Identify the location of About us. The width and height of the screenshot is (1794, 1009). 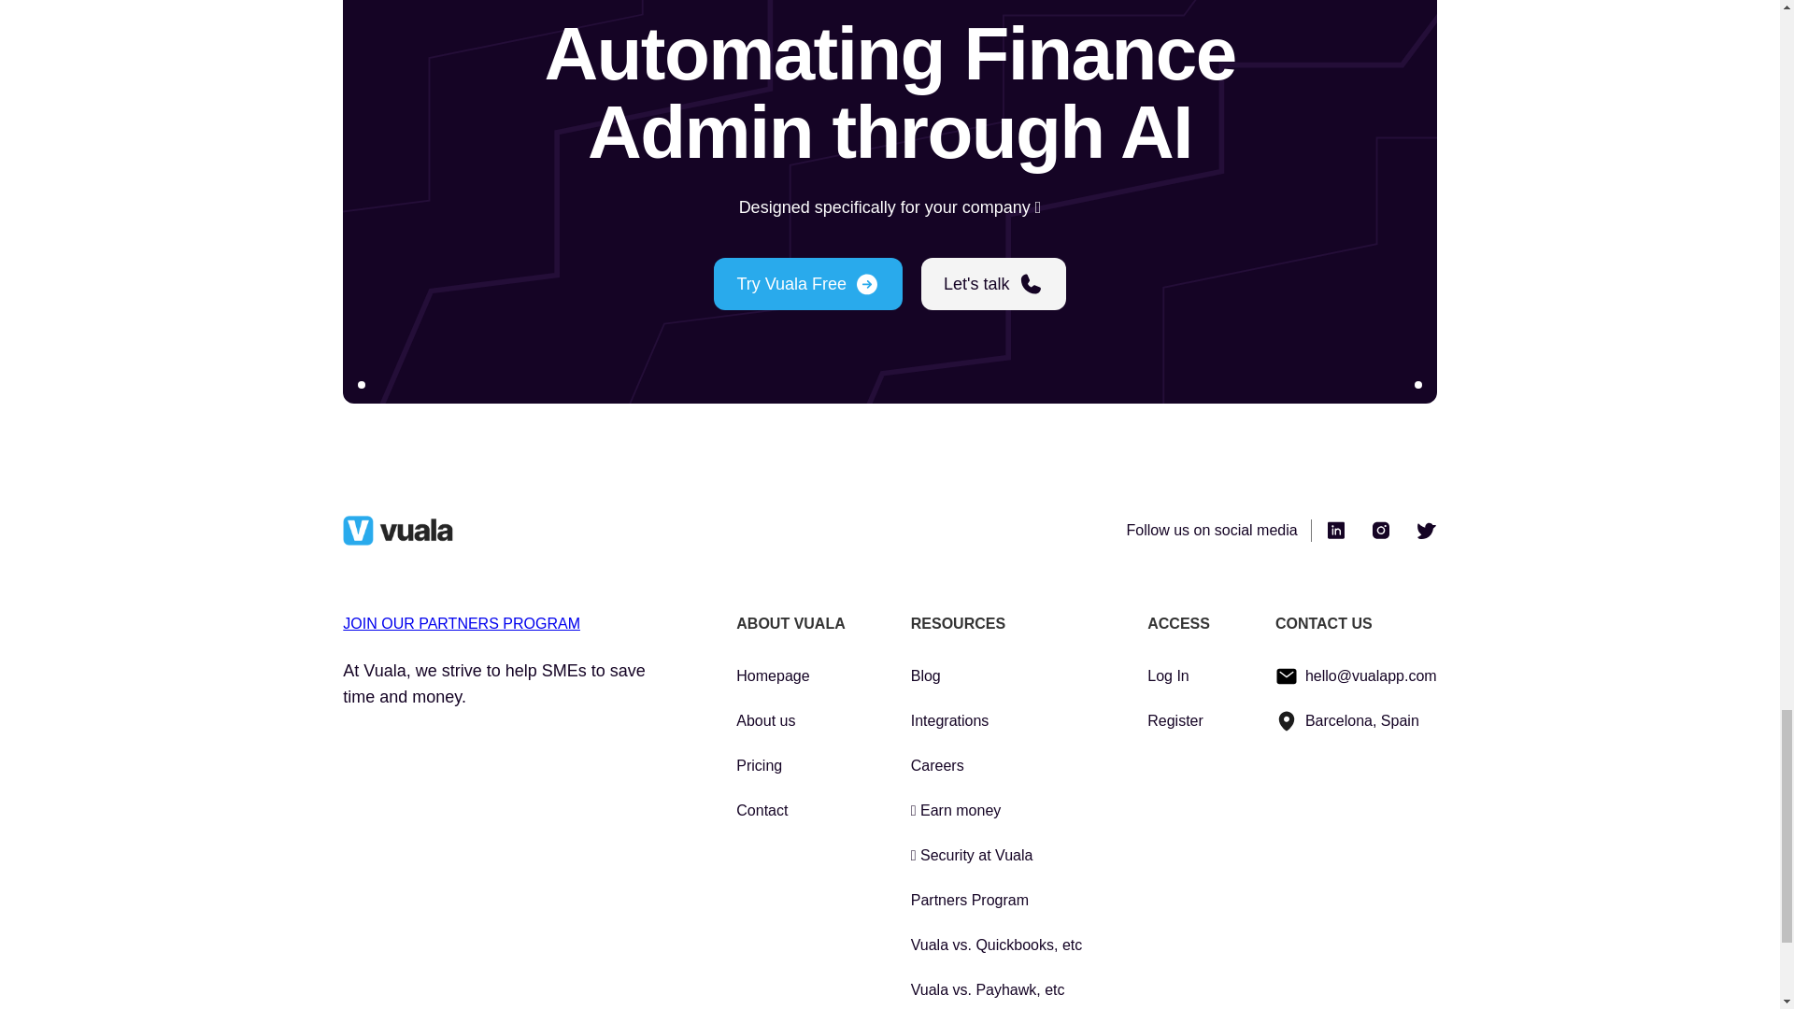
(790, 721).